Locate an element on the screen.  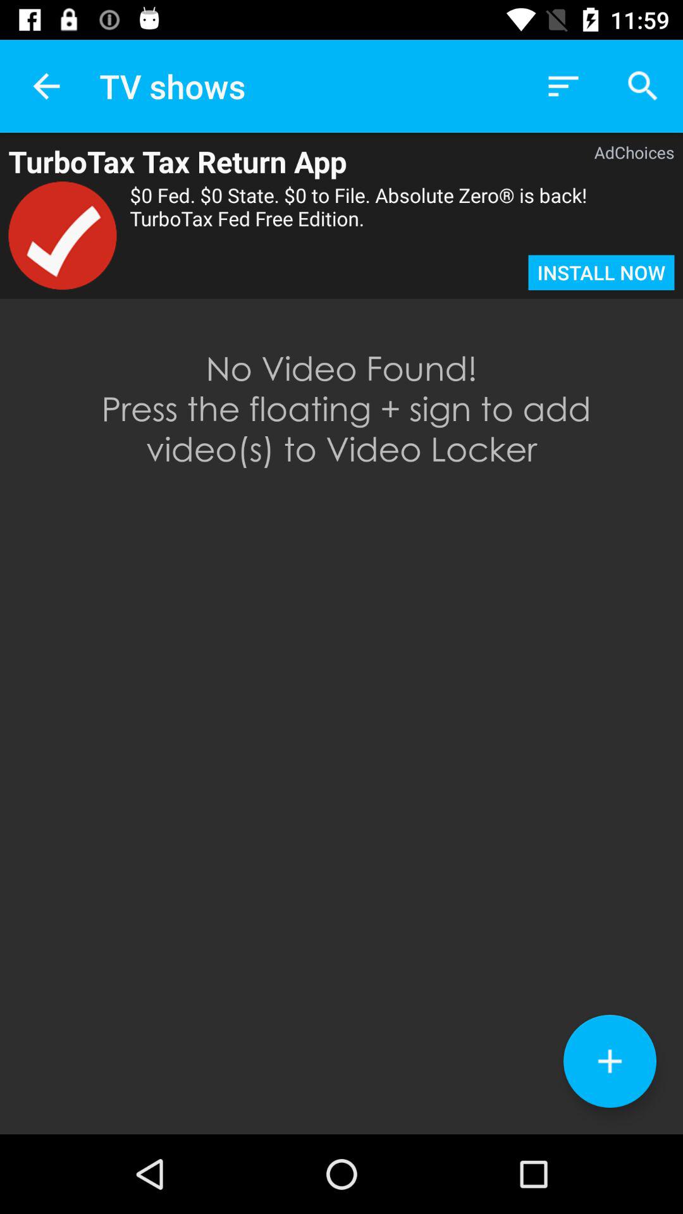
turn on item below the install now icon is located at coordinates (610, 1061).